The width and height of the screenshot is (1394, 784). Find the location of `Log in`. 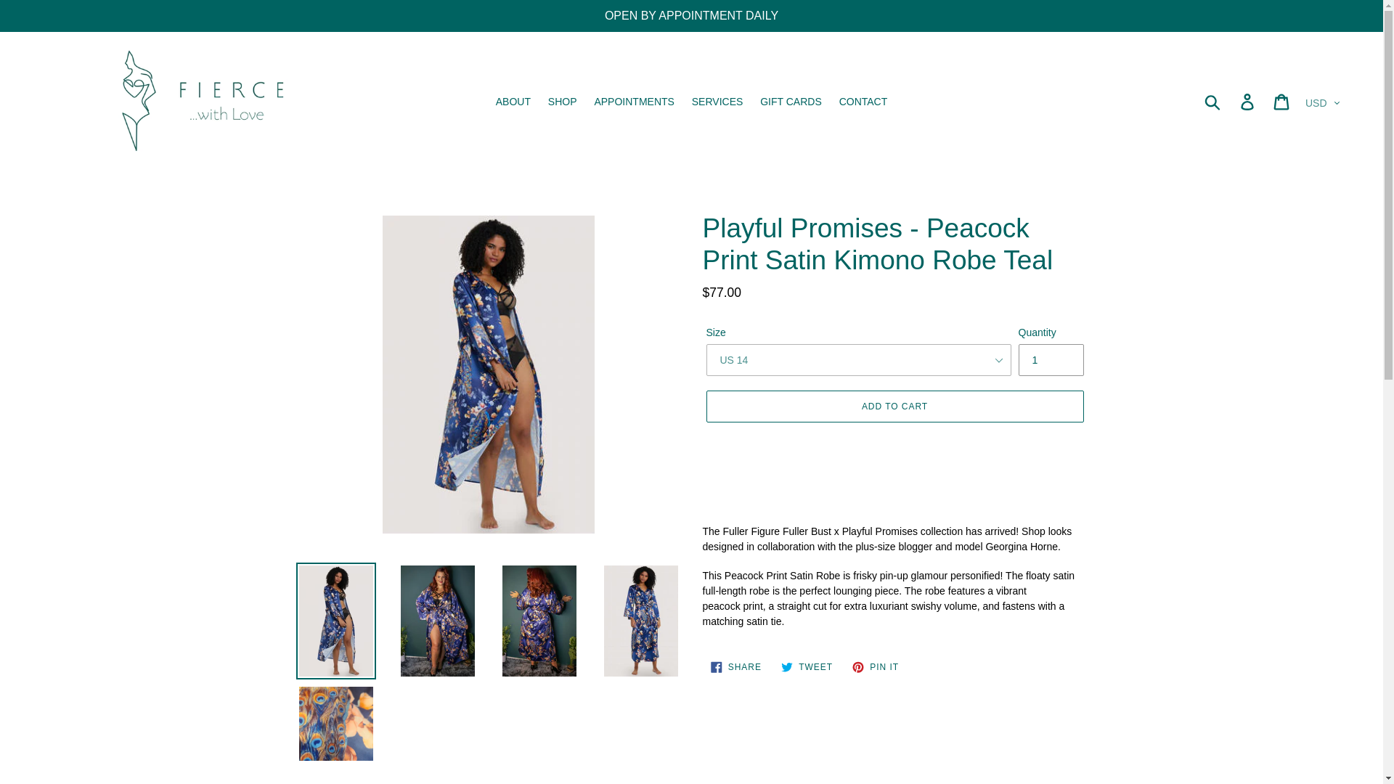

Log in is located at coordinates (1248, 102).